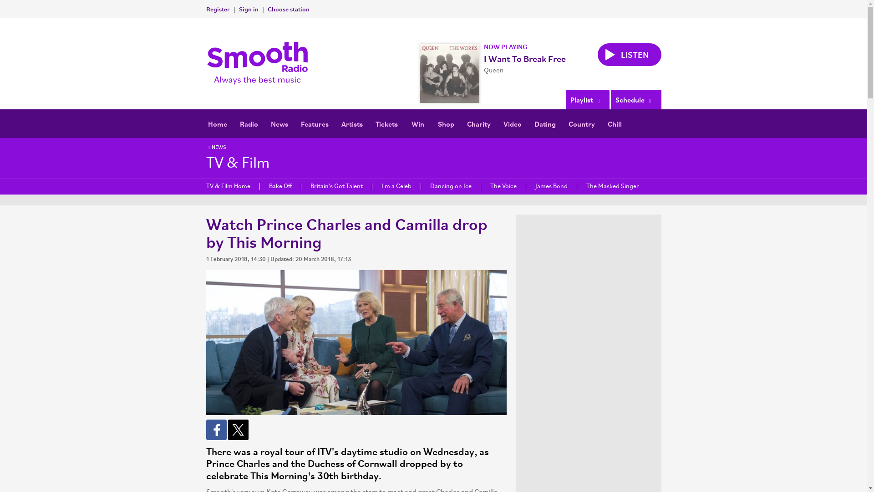 The height and width of the screenshot is (492, 874). I want to click on NEWS, so click(216, 148).